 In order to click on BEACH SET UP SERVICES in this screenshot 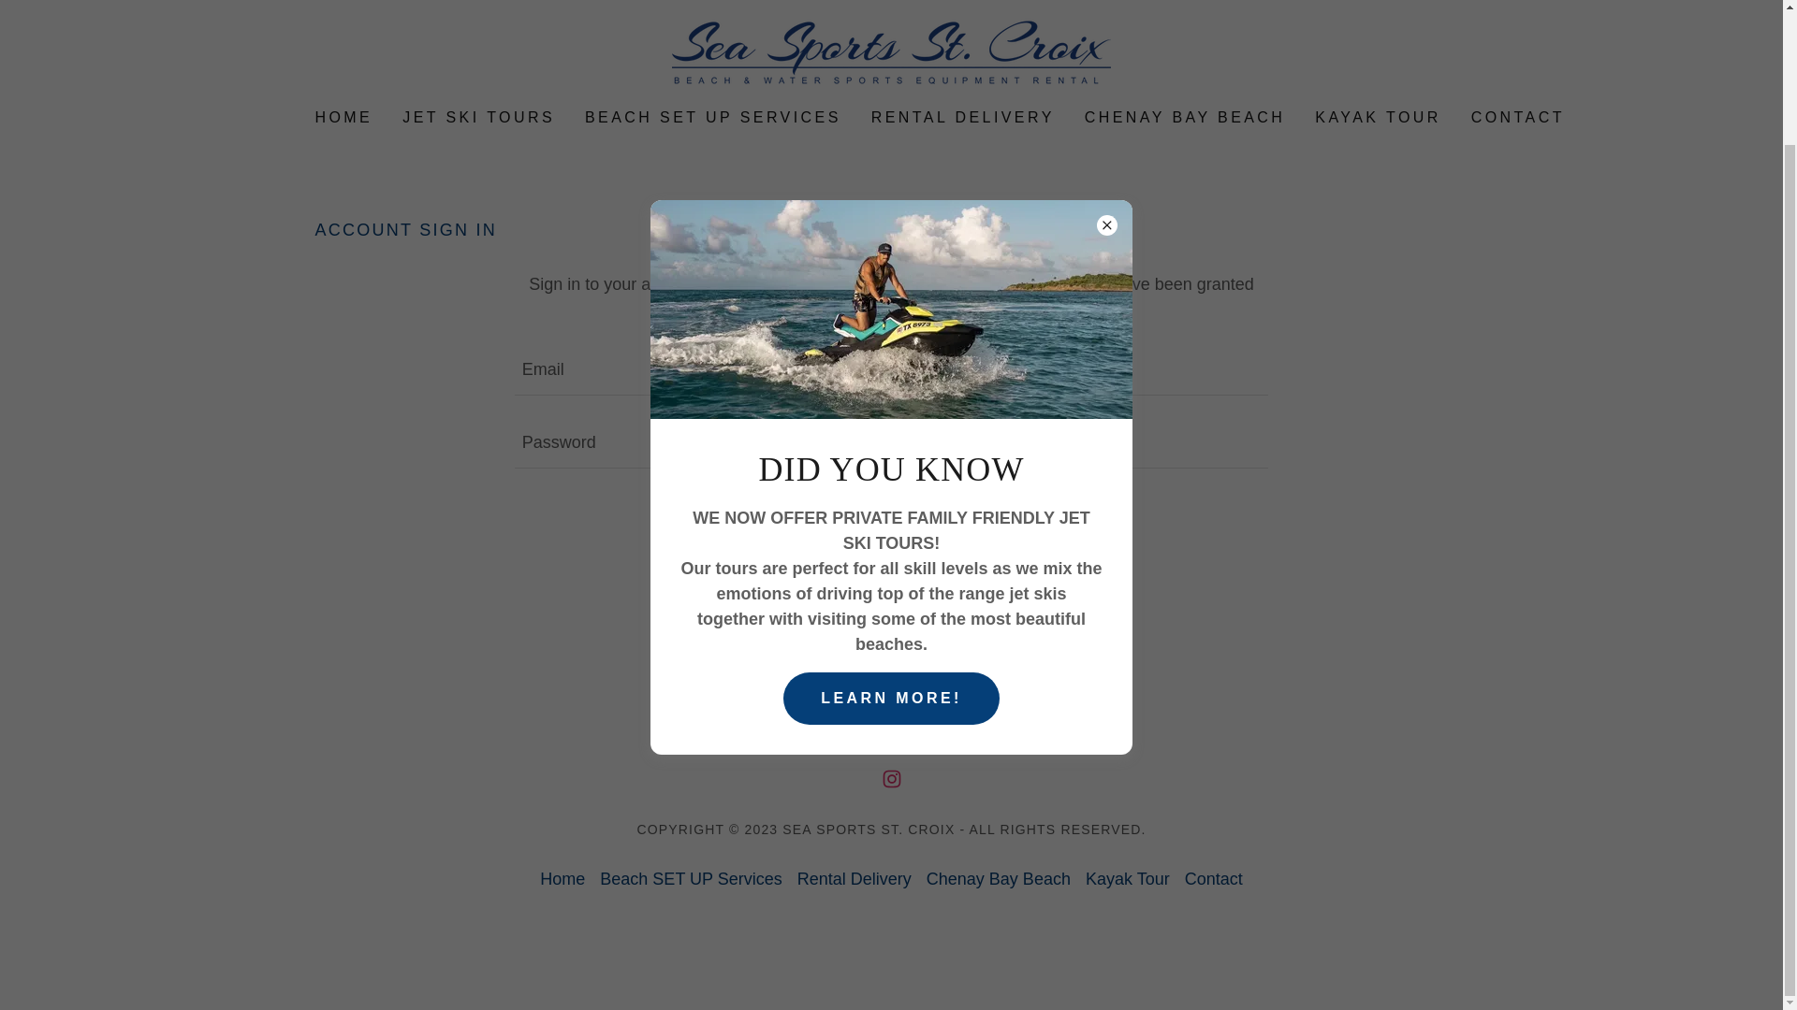, I will do `click(712, 118)`.